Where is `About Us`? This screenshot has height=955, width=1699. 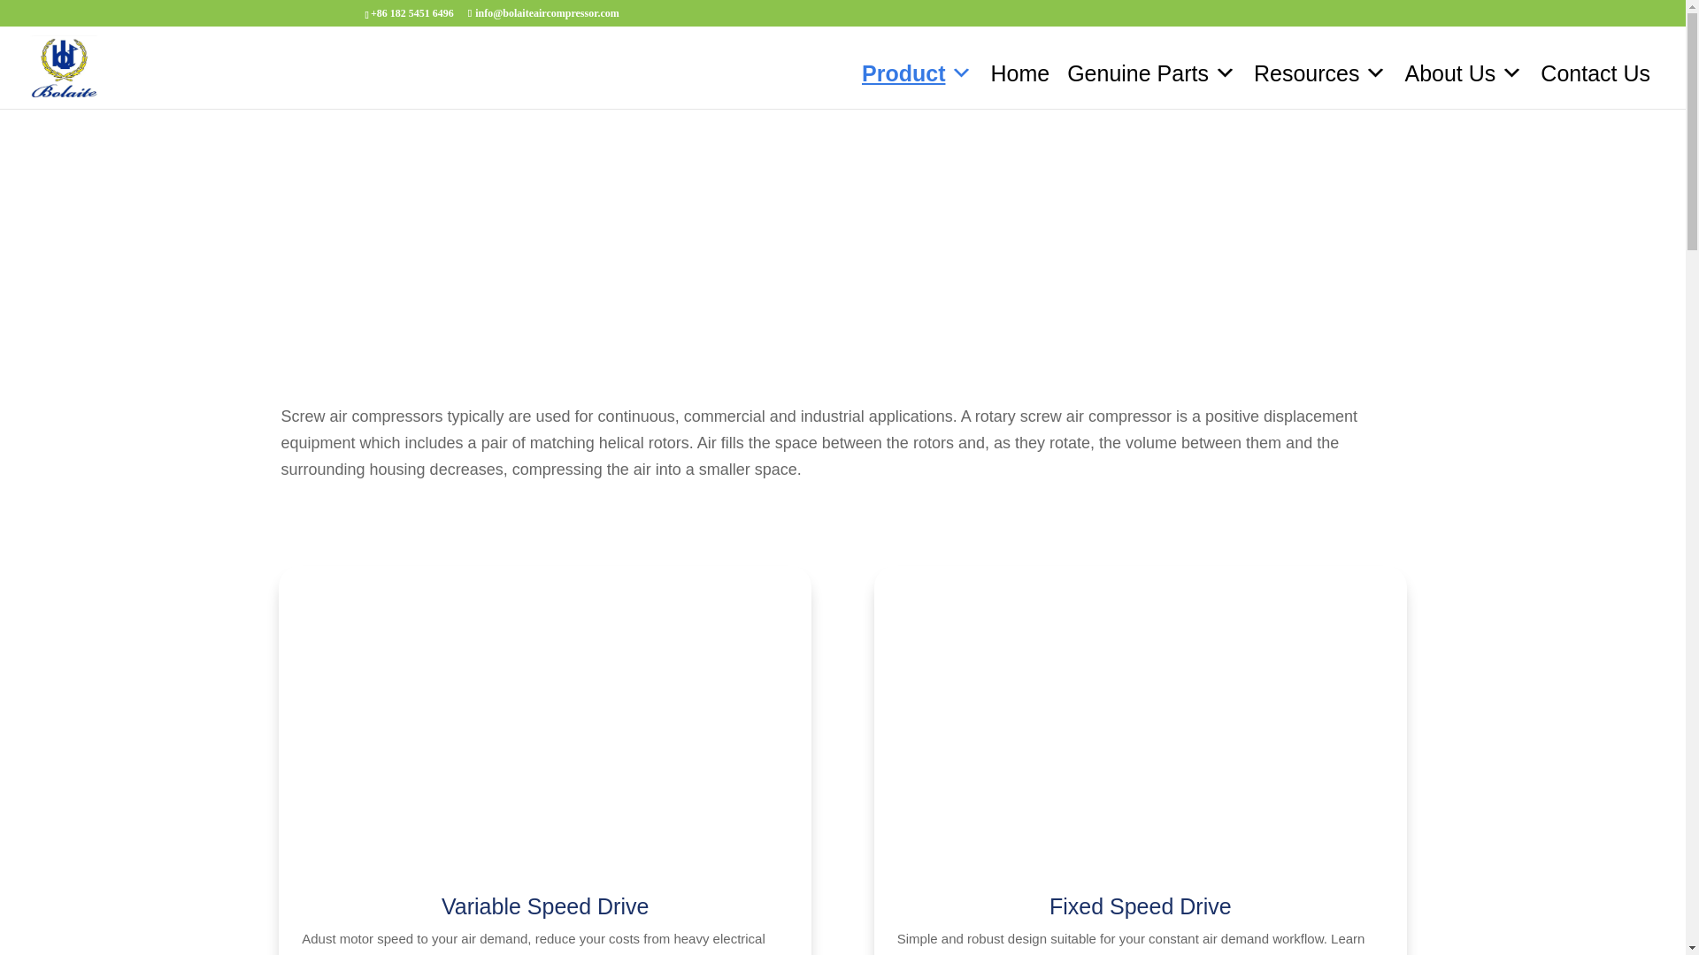
About Us is located at coordinates (1464, 73).